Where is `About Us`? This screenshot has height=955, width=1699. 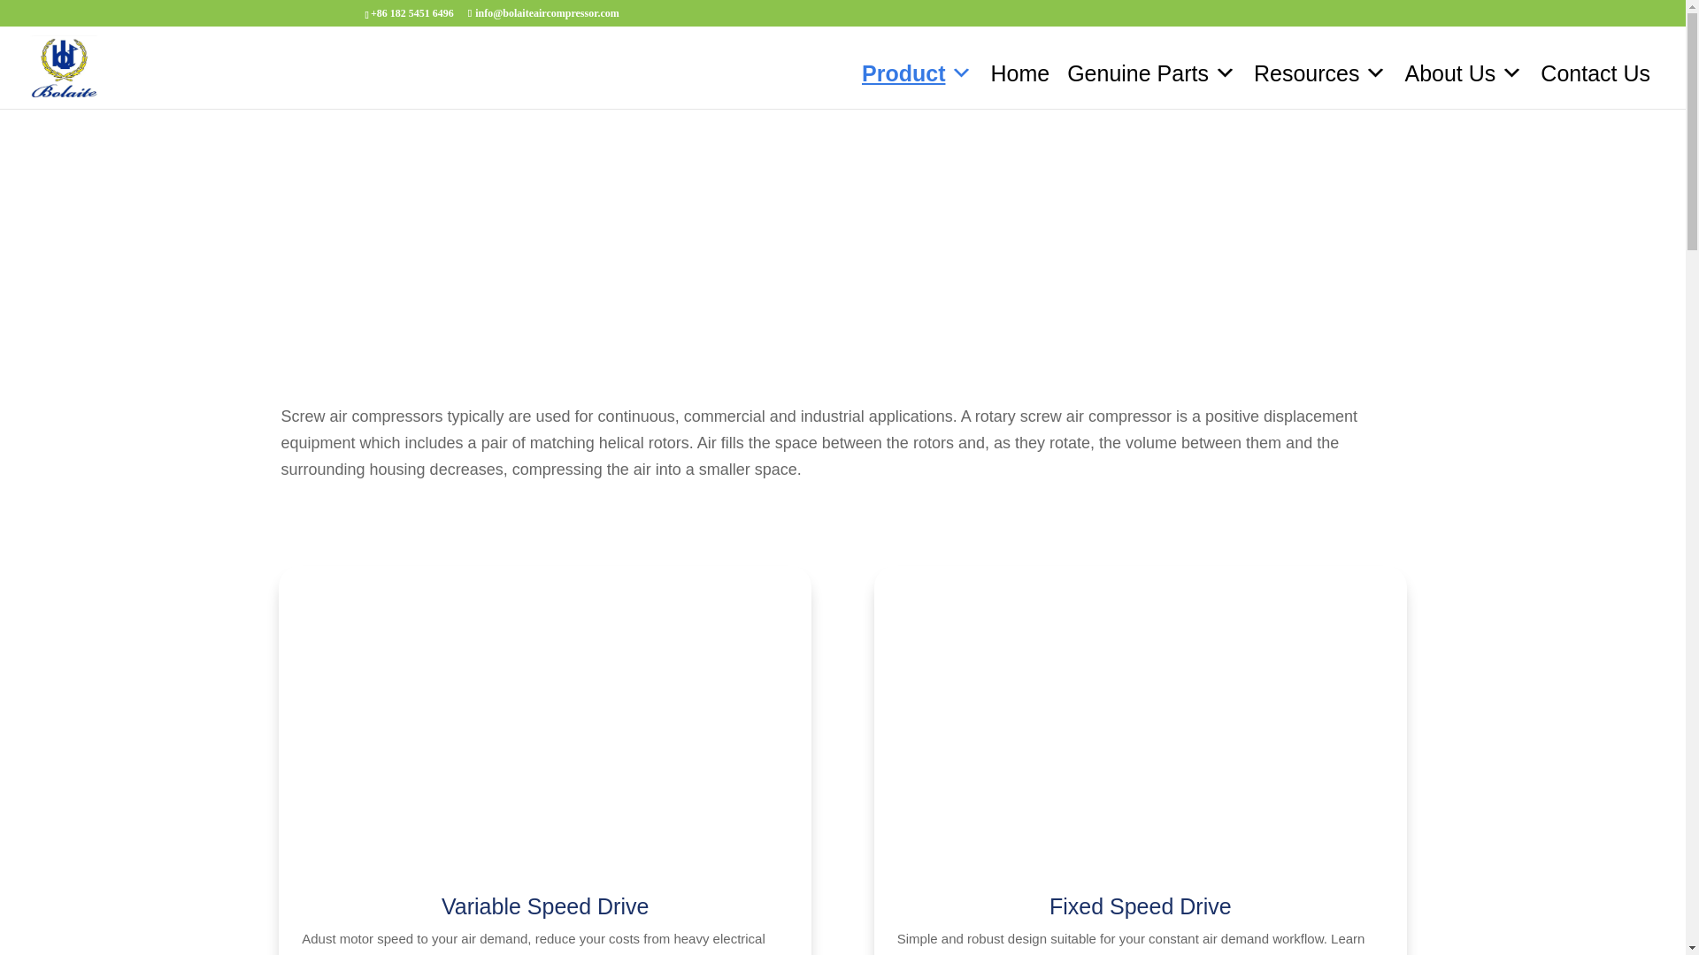
About Us is located at coordinates (1464, 73).